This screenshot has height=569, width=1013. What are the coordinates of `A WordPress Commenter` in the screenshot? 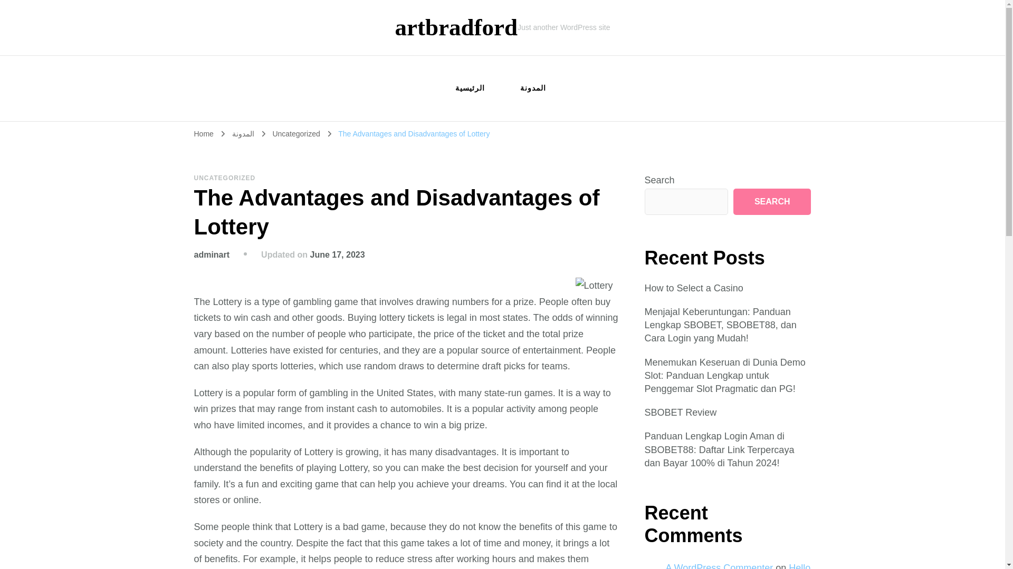 It's located at (720, 566).